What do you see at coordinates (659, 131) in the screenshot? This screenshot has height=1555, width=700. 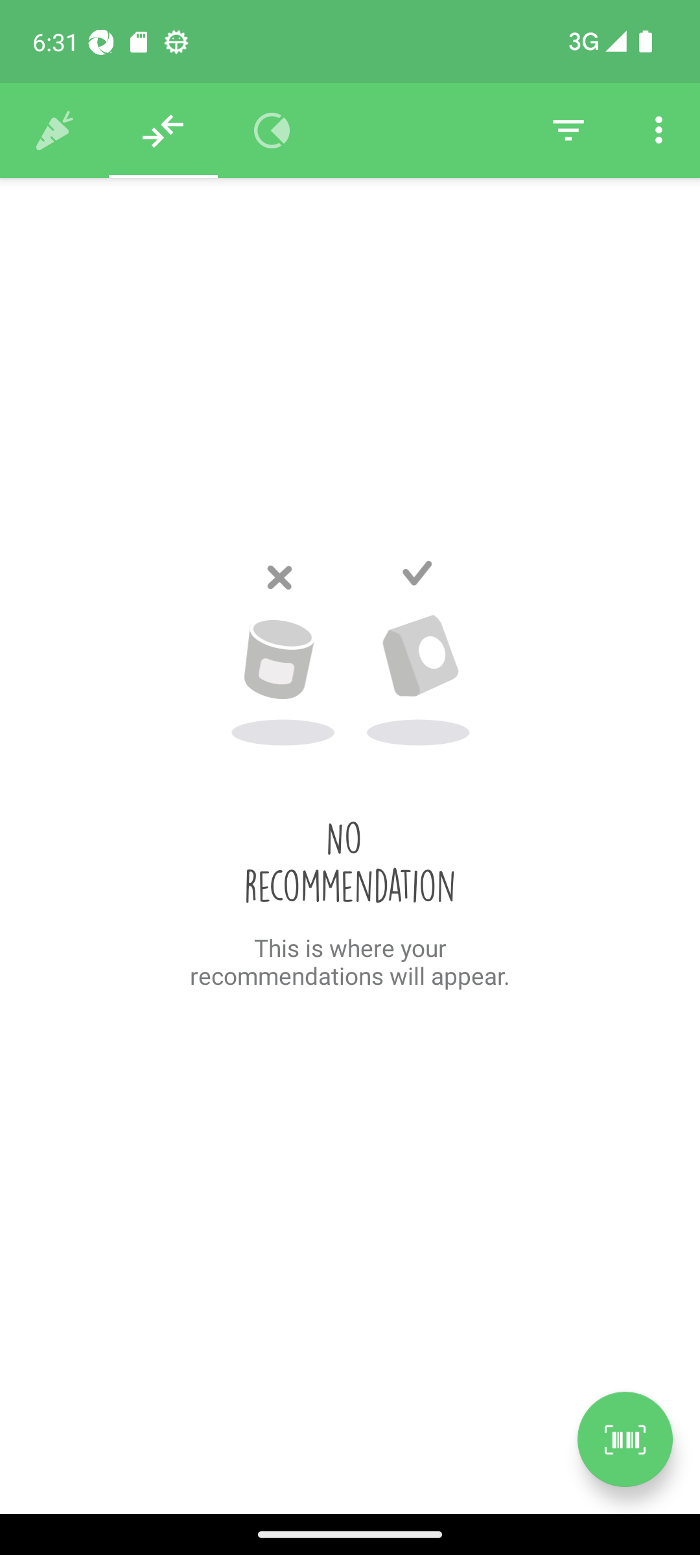 I see `Settings` at bounding box center [659, 131].